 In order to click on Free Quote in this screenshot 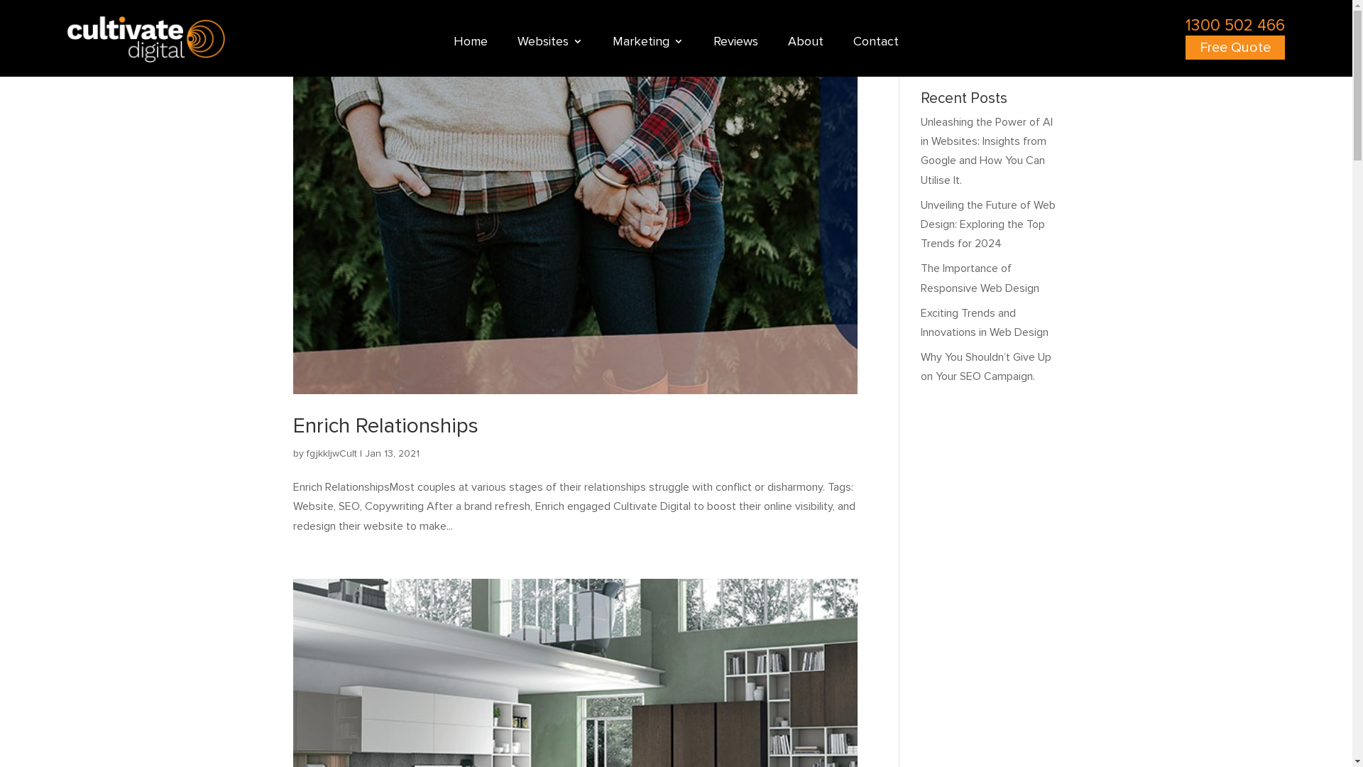, I will do `click(1235, 48)`.